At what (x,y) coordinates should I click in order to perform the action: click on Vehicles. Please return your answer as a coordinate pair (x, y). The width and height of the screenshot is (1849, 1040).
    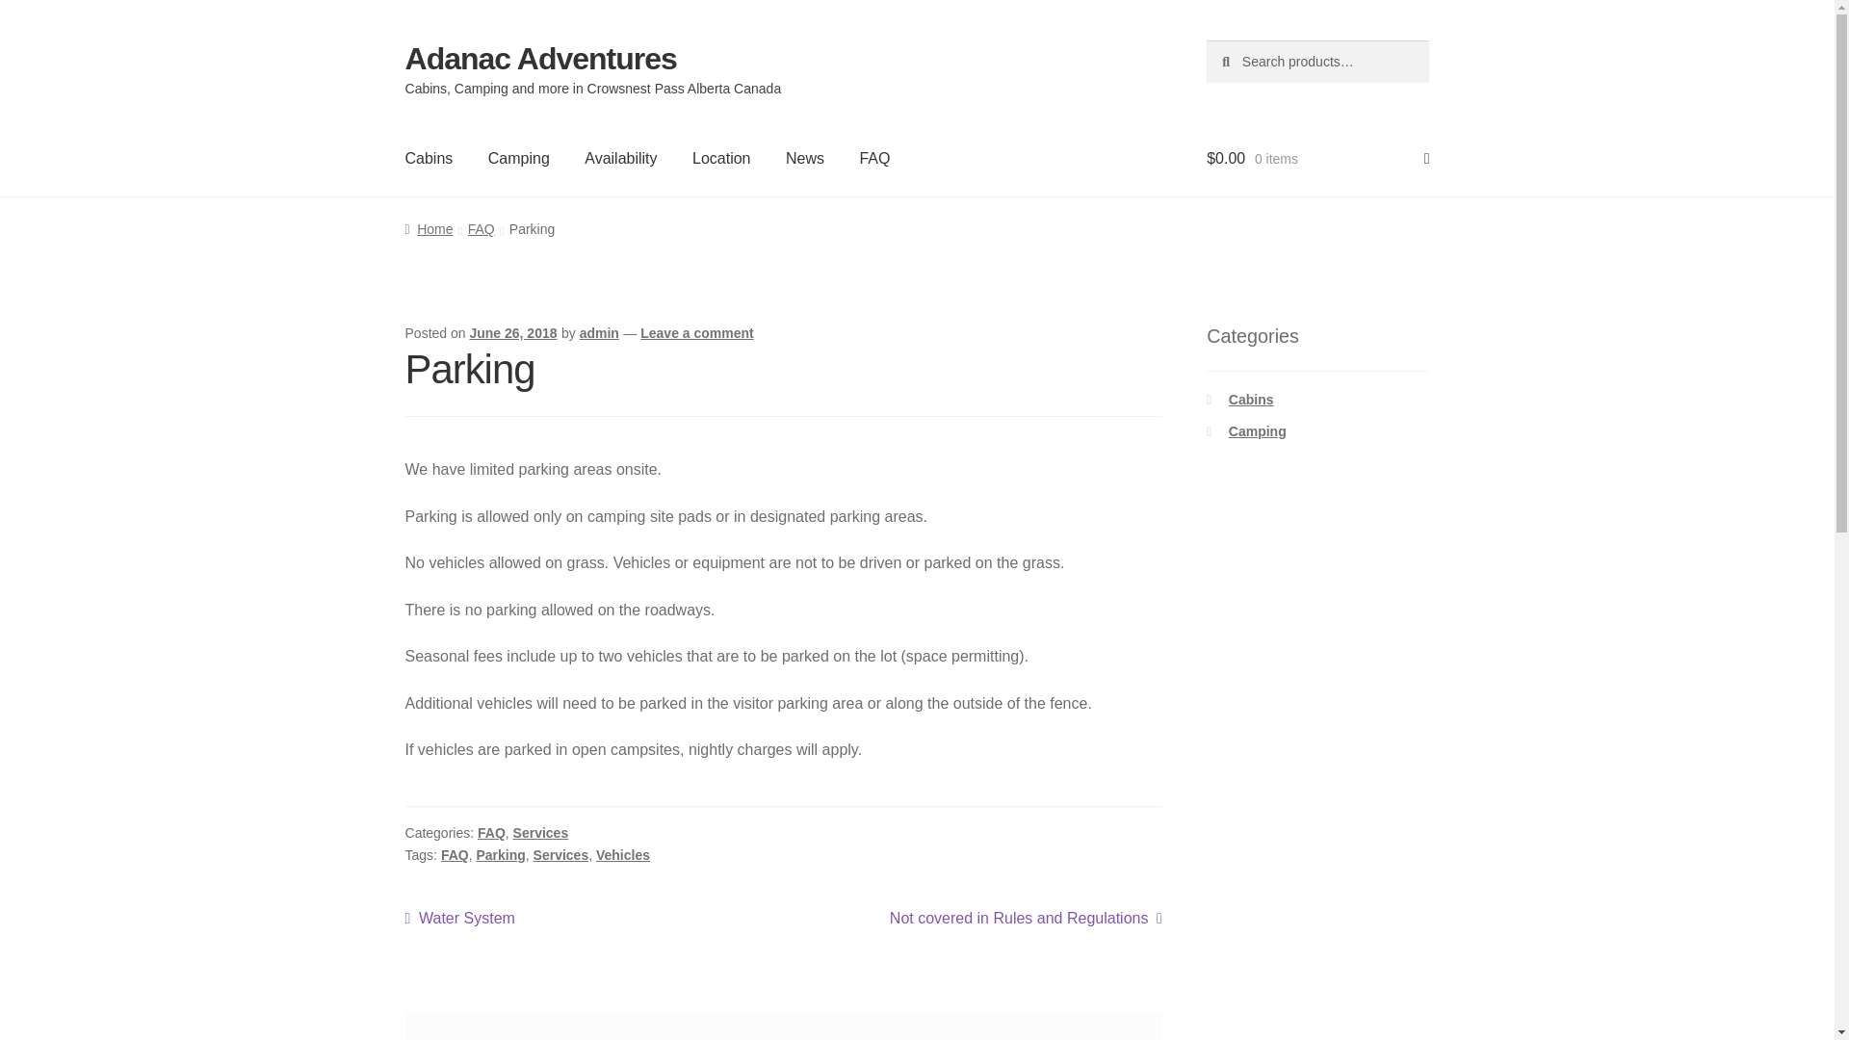
    Looking at the image, I should click on (623, 855).